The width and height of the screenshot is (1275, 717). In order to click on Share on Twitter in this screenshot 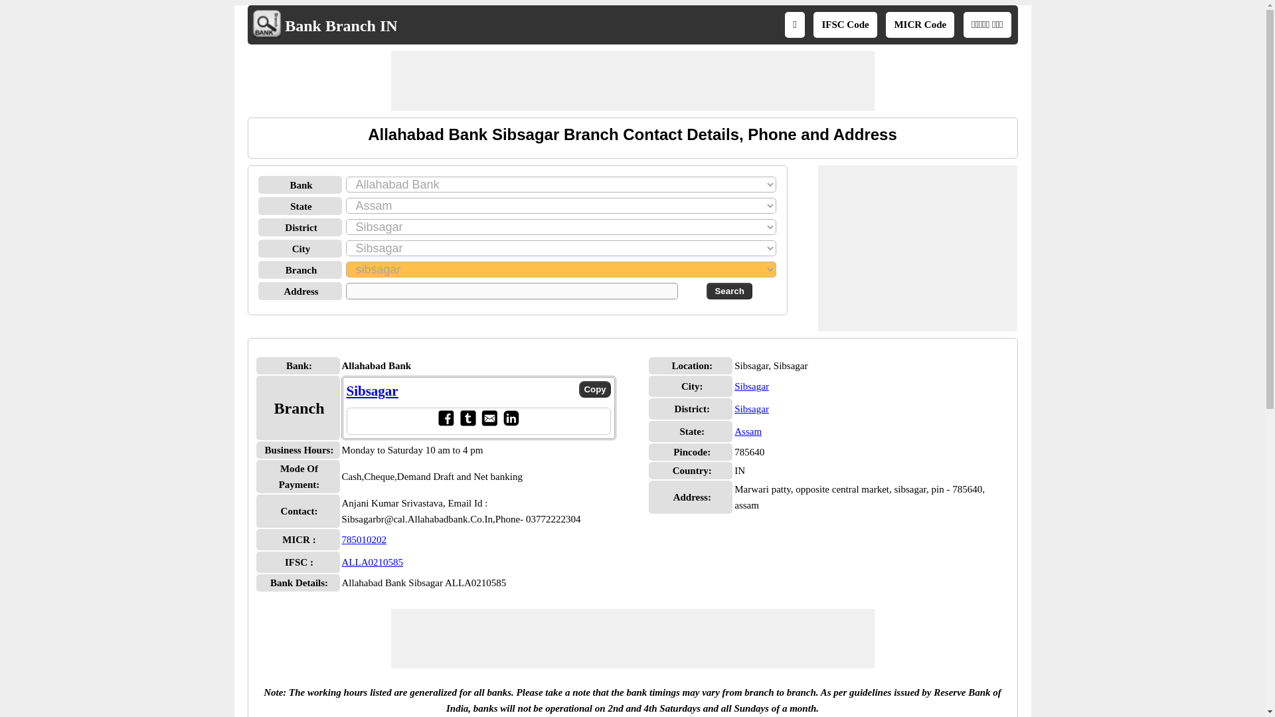, I will do `click(467, 422)`.